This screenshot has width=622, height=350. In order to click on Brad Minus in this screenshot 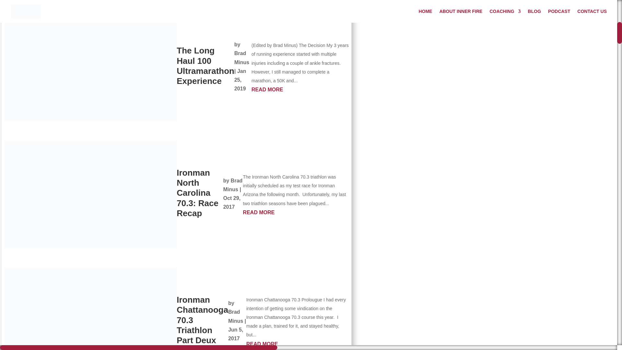, I will do `click(236, 316)`.